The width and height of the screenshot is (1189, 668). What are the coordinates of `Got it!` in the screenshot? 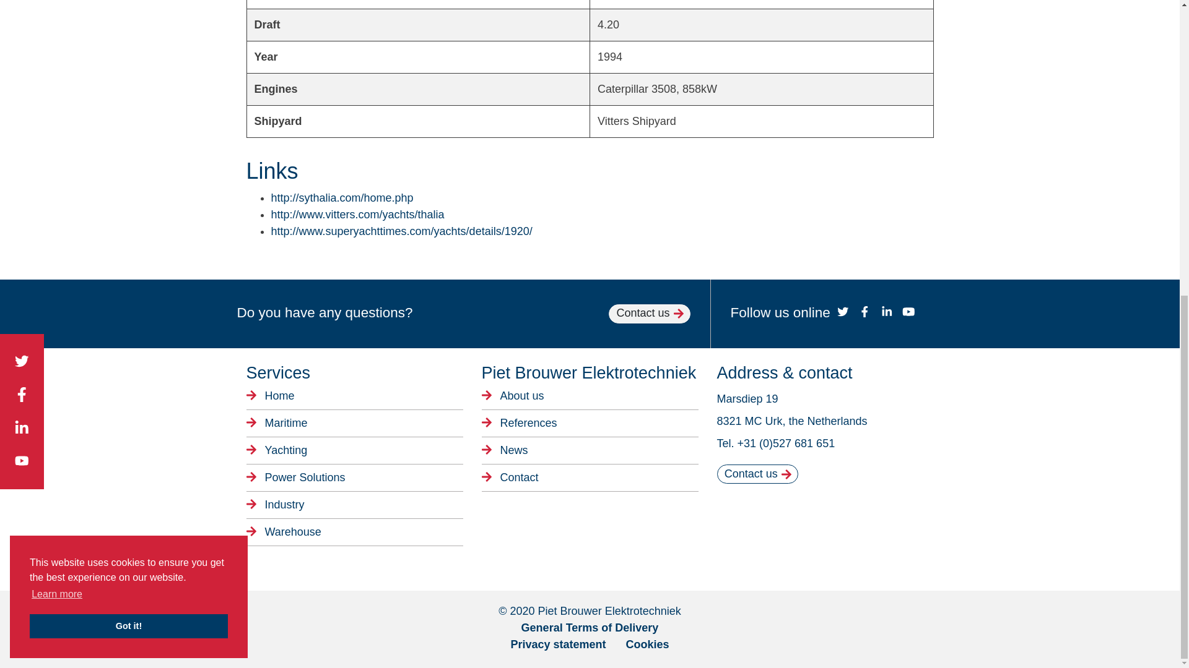 It's located at (129, 99).